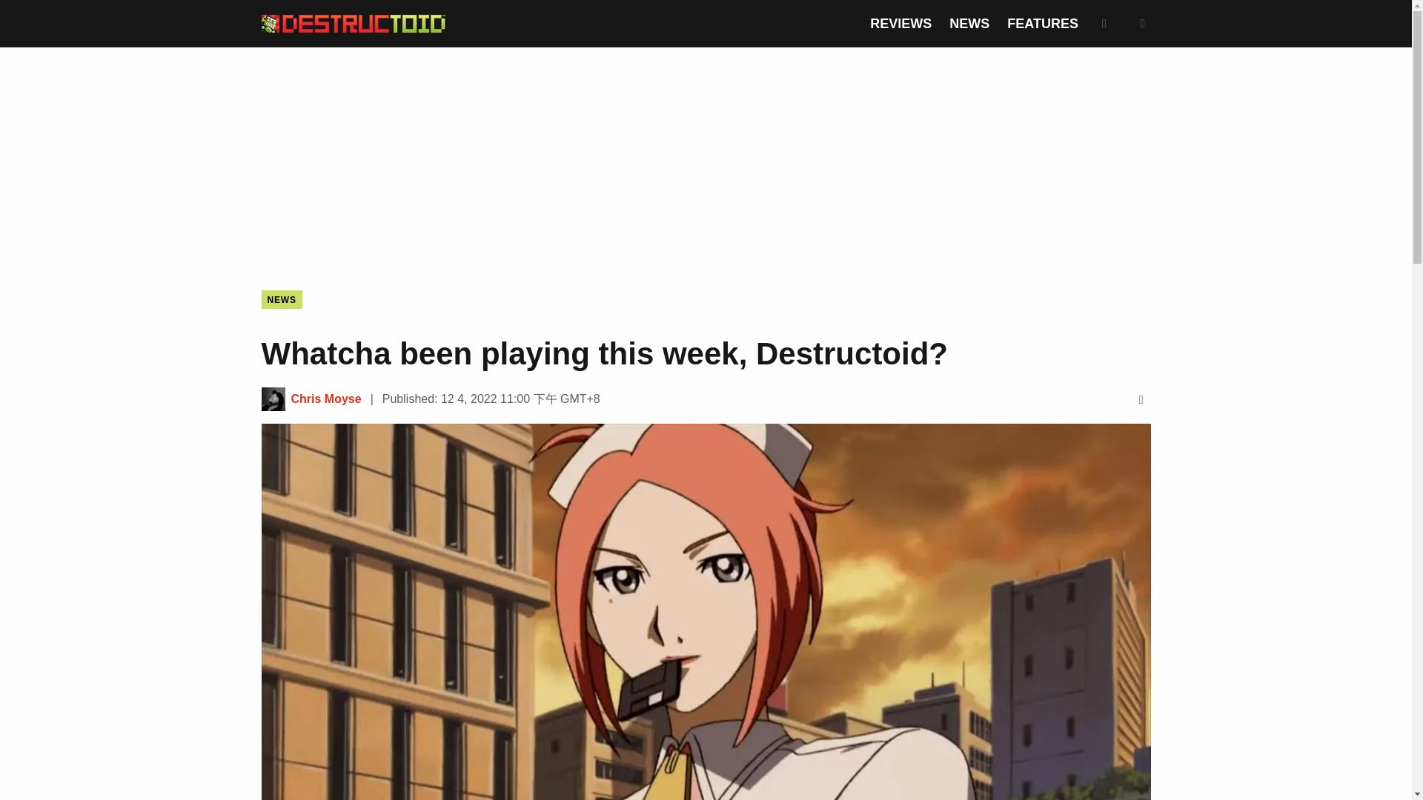 This screenshot has width=1423, height=800. Describe the element at coordinates (281, 299) in the screenshot. I see `NEWS` at that location.